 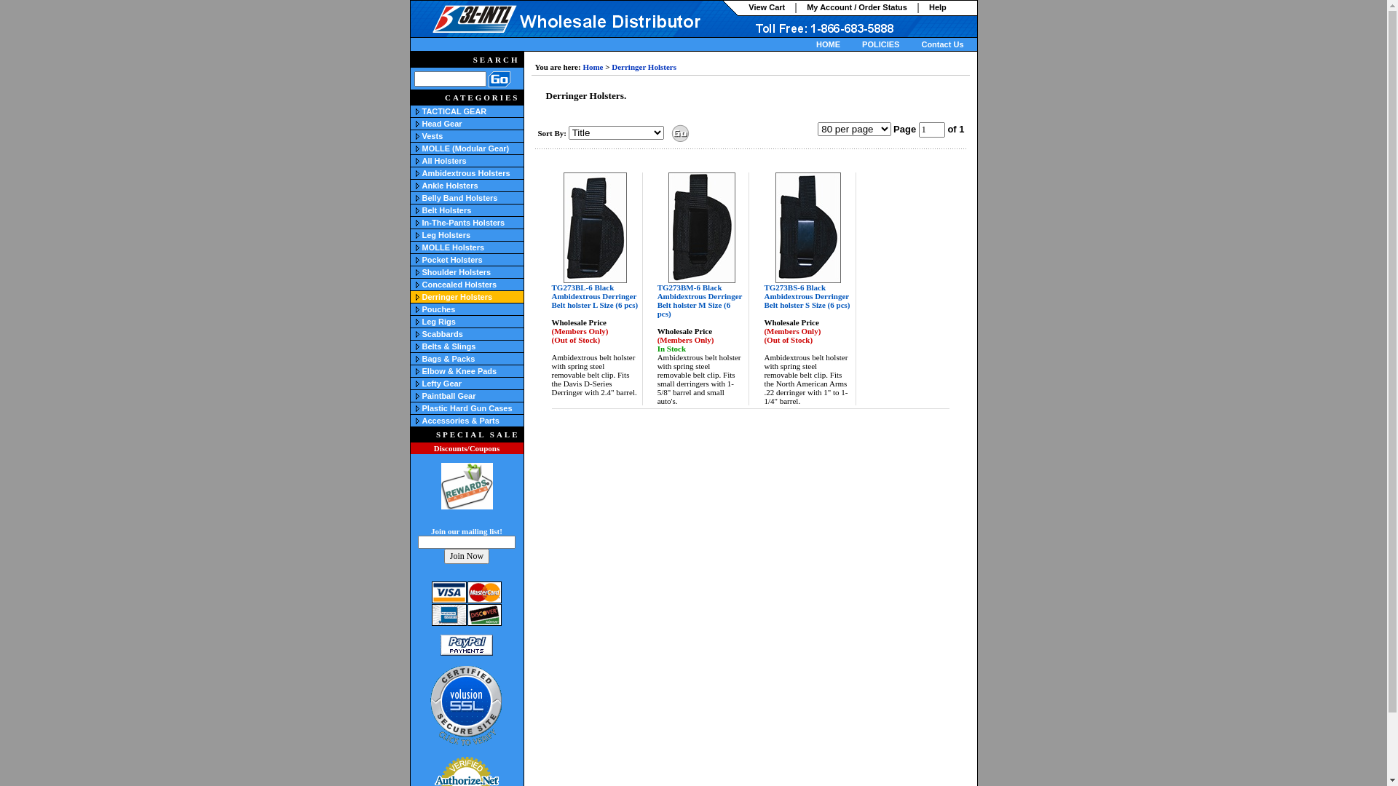 What do you see at coordinates (433, 136) in the screenshot?
I see `Vests` at bounding box center [433, 136].